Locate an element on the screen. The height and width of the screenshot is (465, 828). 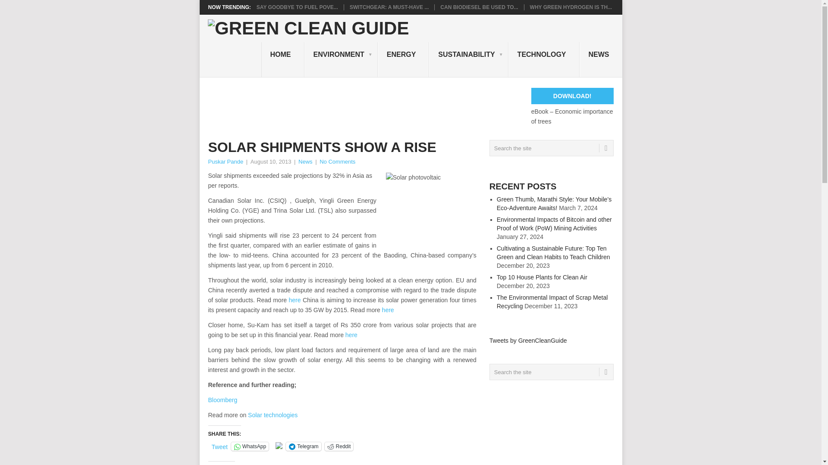
Click to share on WhatsApp is located at coordinates (249, 446).